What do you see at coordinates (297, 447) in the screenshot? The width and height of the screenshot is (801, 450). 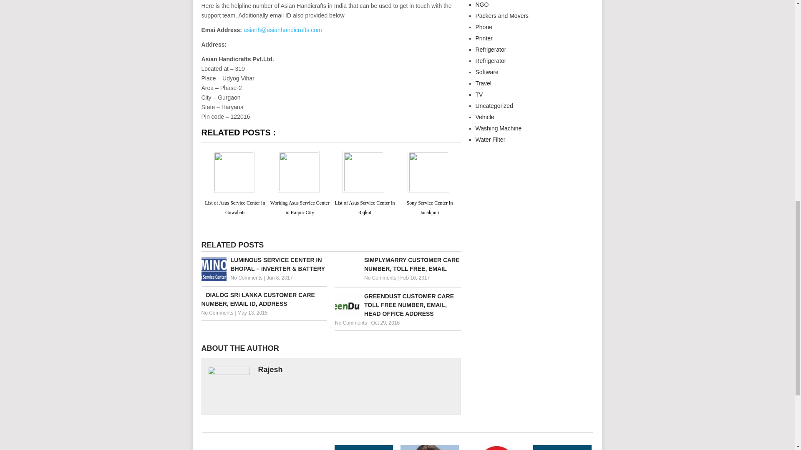 I see `Working Asus Service Center in Raipur City` at bounding box center [297, 447].